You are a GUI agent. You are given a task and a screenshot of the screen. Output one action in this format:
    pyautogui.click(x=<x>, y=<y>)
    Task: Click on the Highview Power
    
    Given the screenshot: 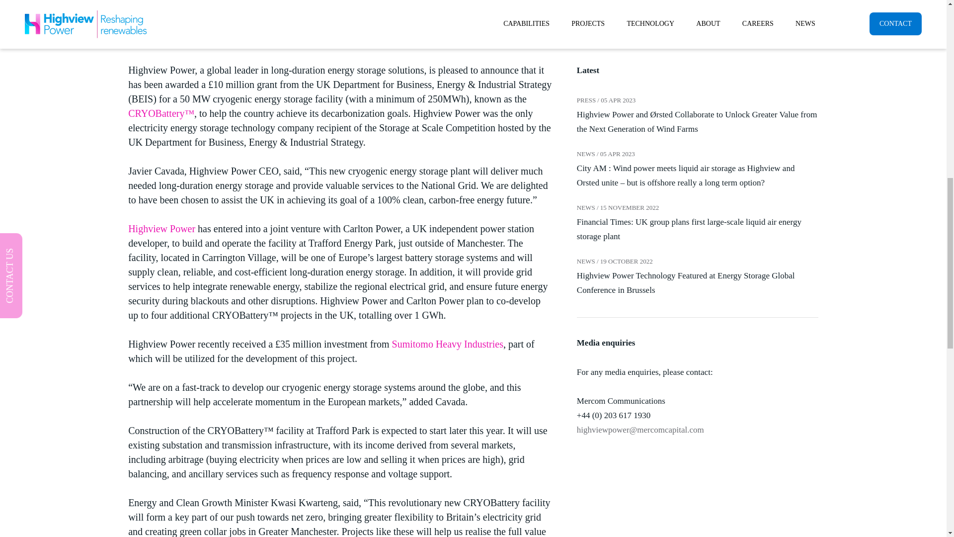 What is the action you would take?
    pyautogui.click(x=161, y=229)
    